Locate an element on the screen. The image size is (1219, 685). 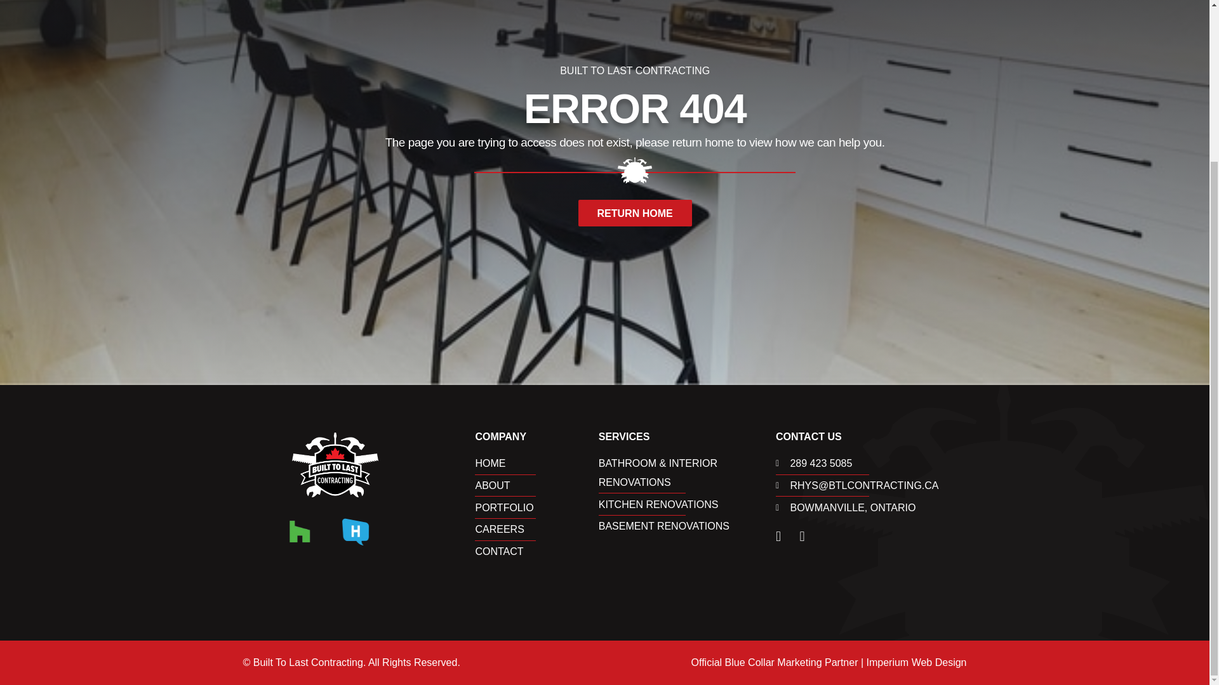
PORTFOLIO is located at coordinates (536, 508).